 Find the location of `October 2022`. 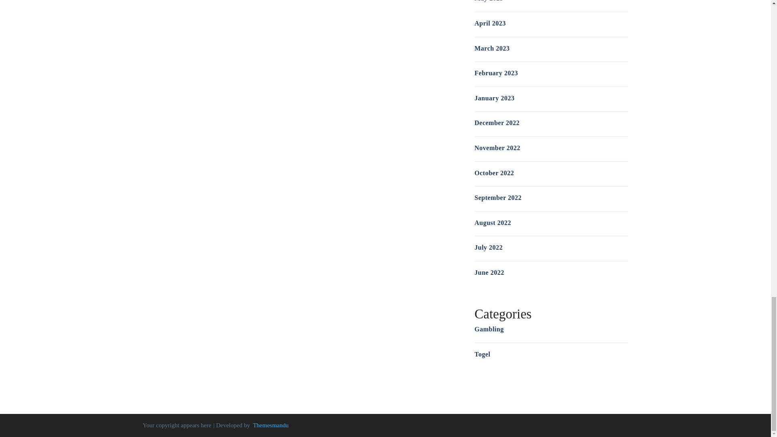

October 2022 is located at coordinates (494, 173).